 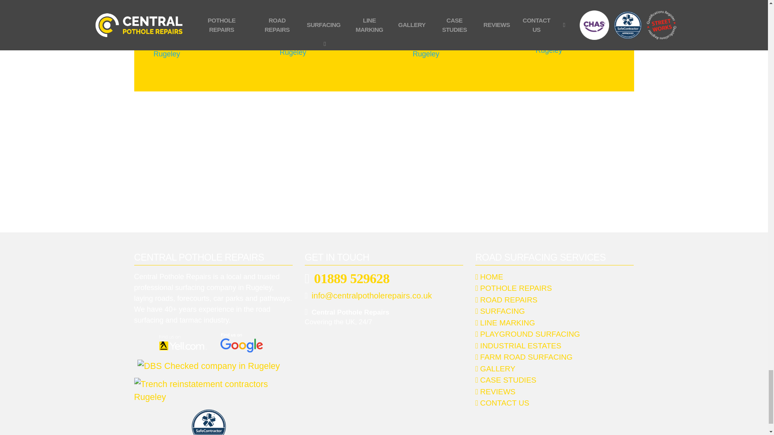 What do you see at coordinates (447, 47) in the screenshot?
I see `Aggregate industries suppliers Rugeley` at bounding box center [447, 47].